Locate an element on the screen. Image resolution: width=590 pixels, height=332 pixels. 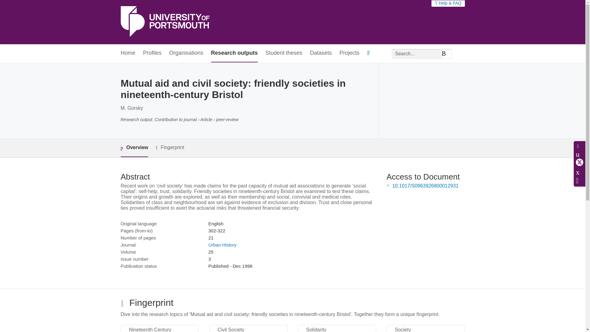
University of Portsmouth Home is located at coordinates (165, 22).